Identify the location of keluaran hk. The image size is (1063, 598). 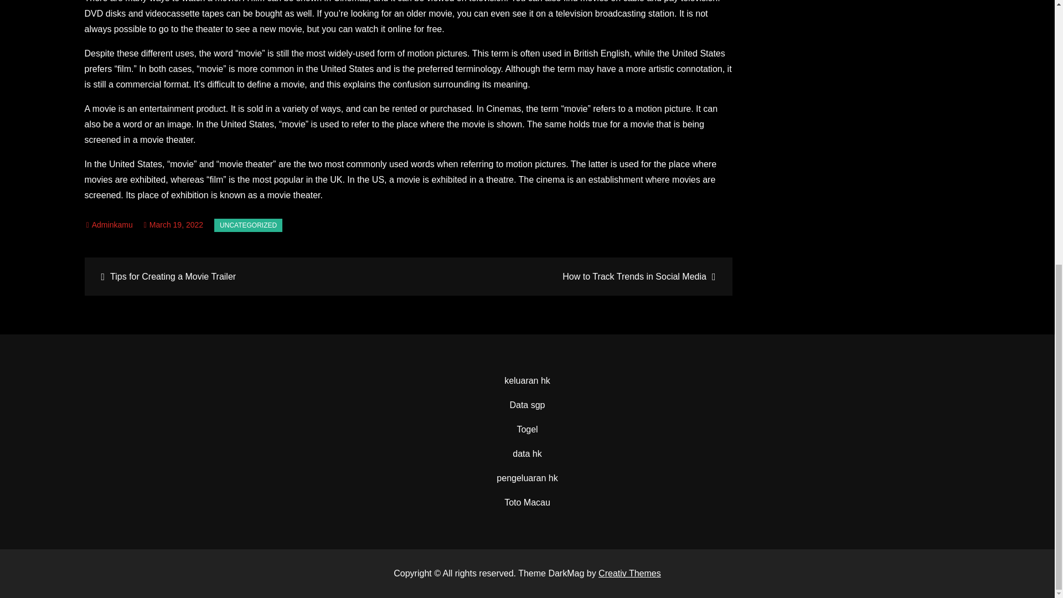
(527, 380).